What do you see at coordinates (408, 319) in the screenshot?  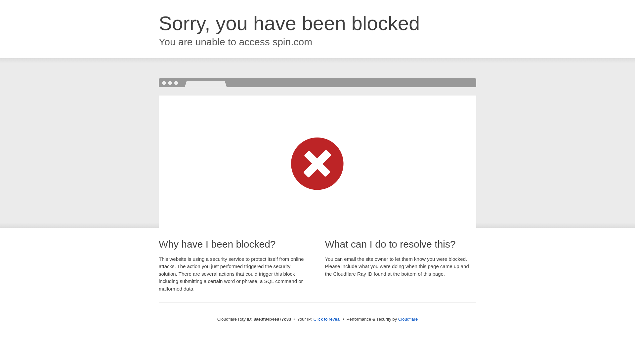 I see `Cloudflare` at bounding box center [408, 319].